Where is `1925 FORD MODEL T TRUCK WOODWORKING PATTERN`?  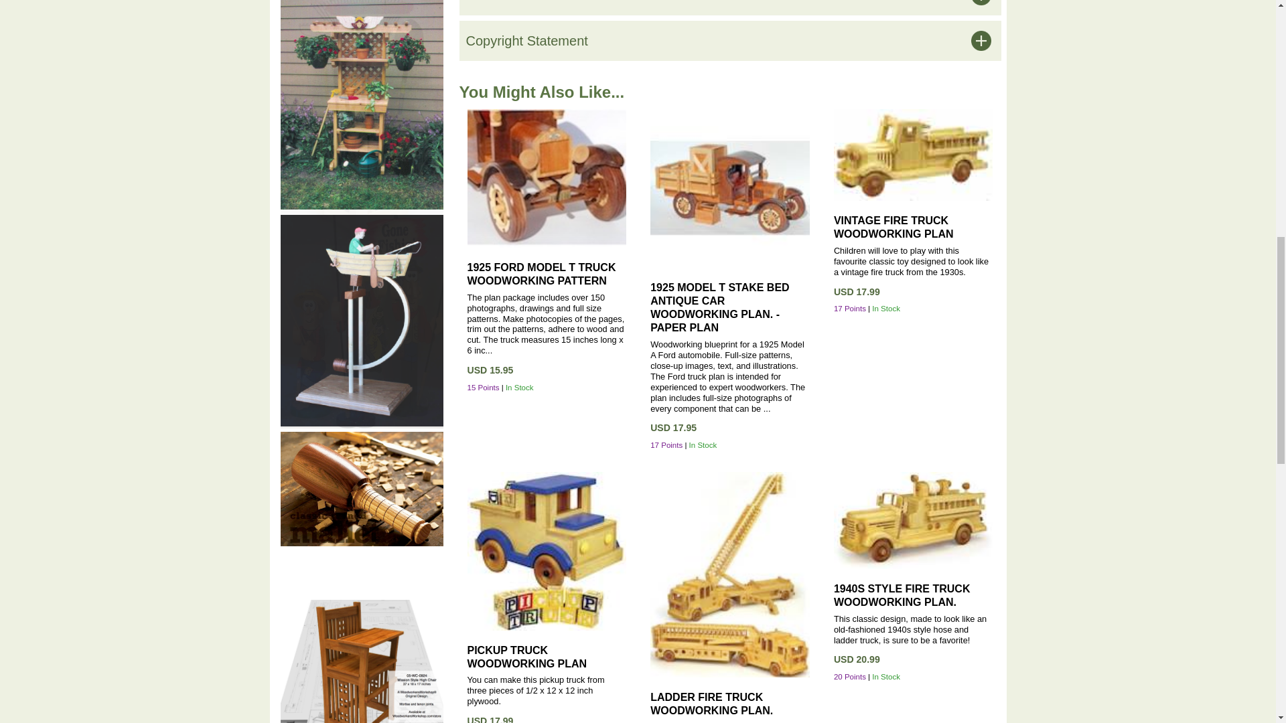 1925 FORD MODEL T TRUCK WOODWORKING PATTERN is located at coordinates (541, 273).